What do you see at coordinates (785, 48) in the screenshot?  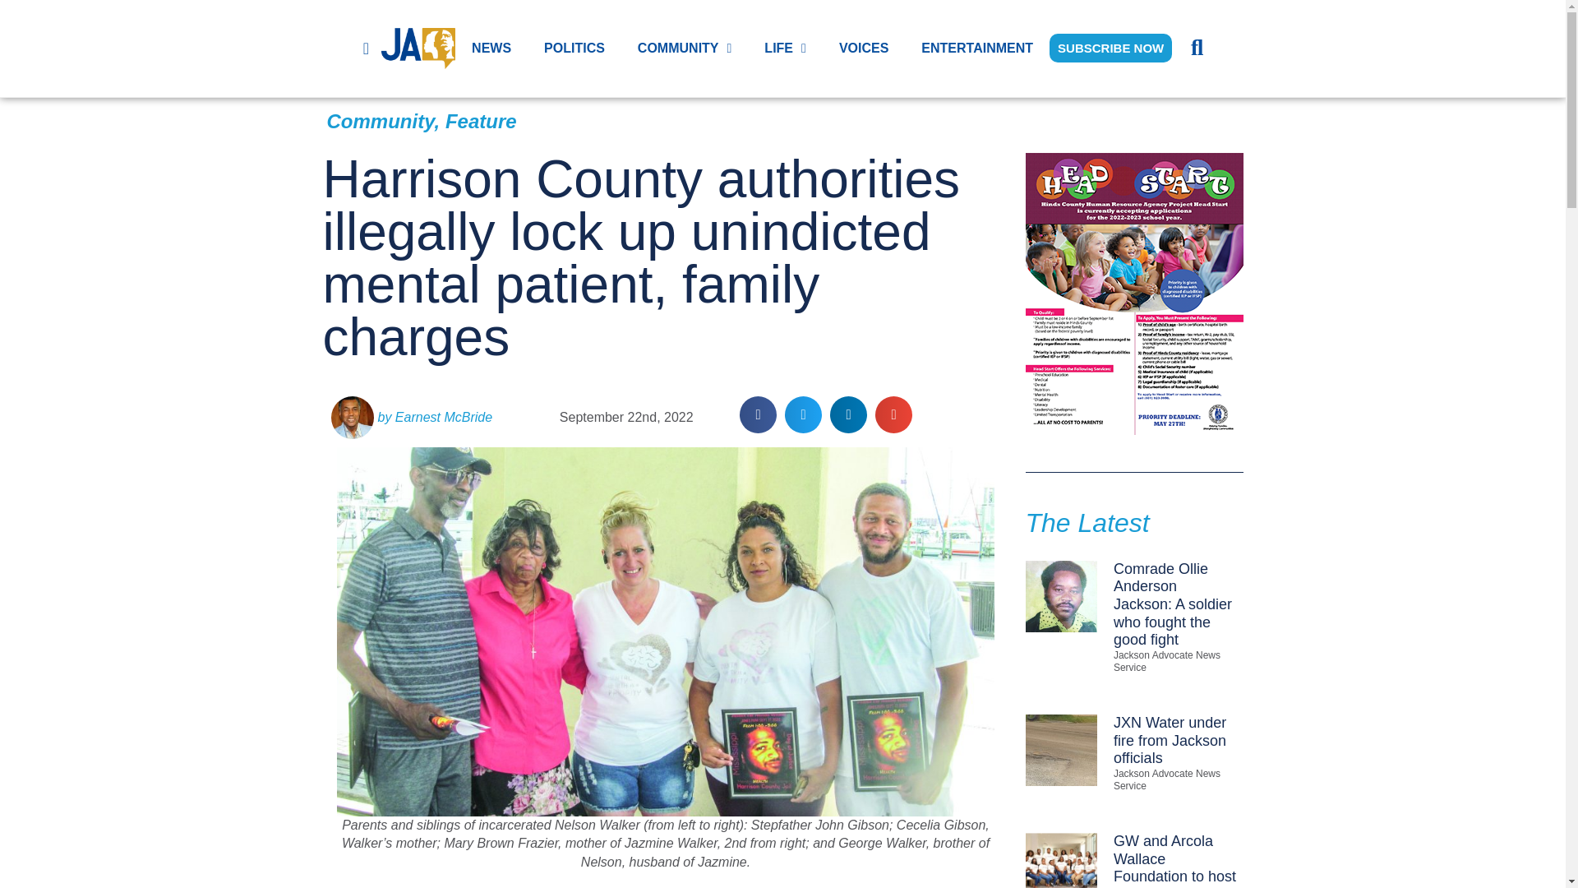 I see `LIFE` at bounding box center [785, 48].